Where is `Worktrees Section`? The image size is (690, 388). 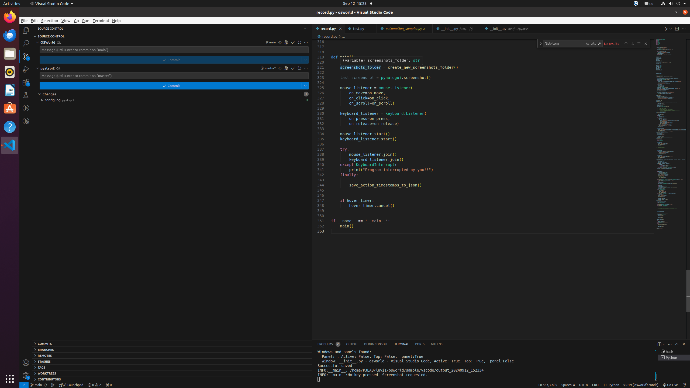 Worktrees Section is located at coordinates (172, 373).